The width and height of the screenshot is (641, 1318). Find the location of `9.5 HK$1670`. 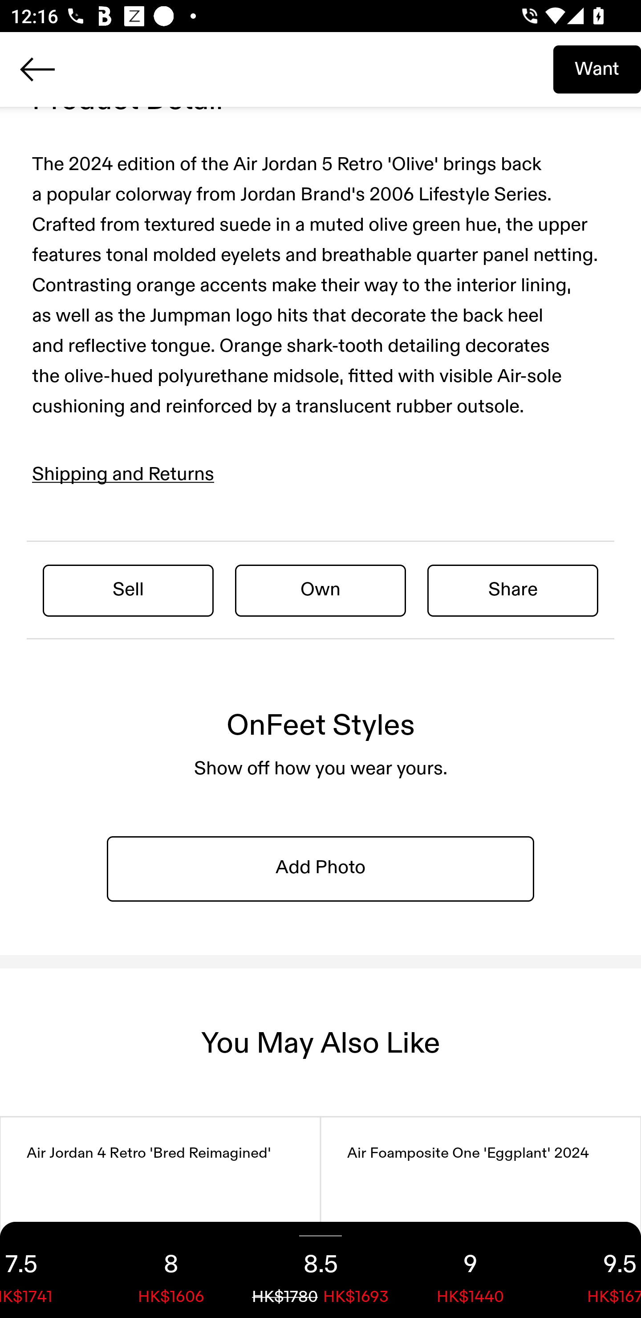

9.5 HK$1670 is located at coordinates (593, 1270).